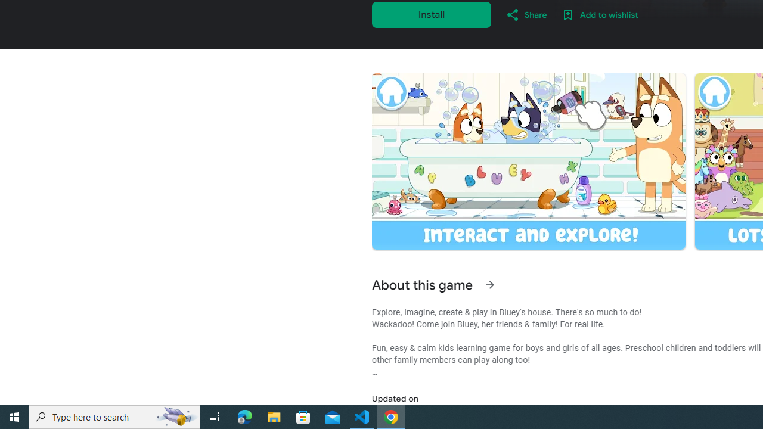 Image resolution: width=763 pixels, height=429 pixels. Describe the element at coordinates (526, 14) in the screenshot. I see `Share` at that location.